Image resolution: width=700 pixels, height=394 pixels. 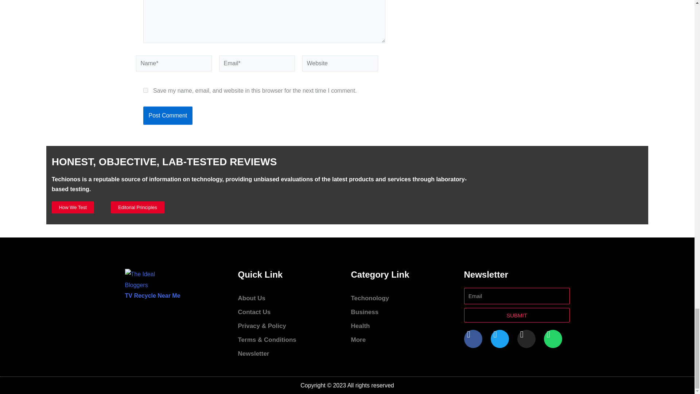 What do you see at coordinates (145, 90) in the screenshot?
I see `yes` at bounding box center [145, 90].